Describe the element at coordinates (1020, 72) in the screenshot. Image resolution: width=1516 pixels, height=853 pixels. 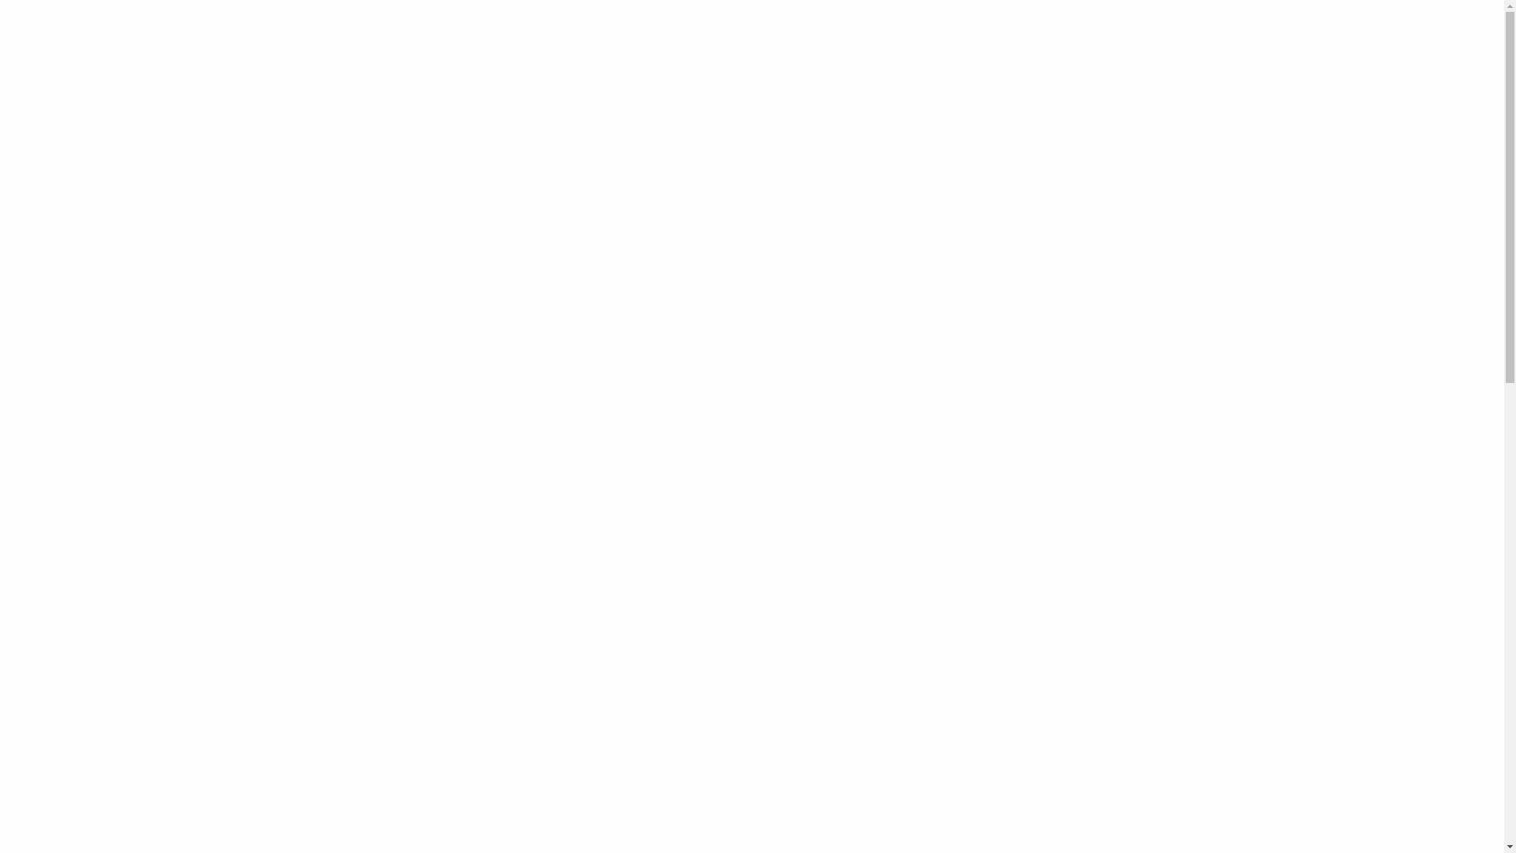
I see `FAQ` at that location.